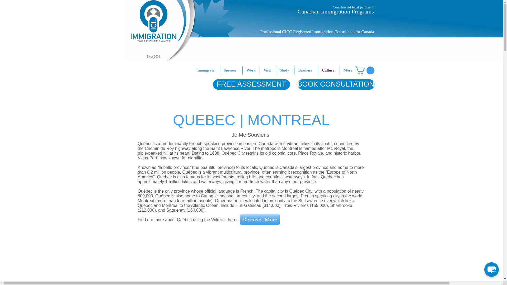  Describe the element at coordinates (251, 70) in the screenshot. I see `Work` at that location.